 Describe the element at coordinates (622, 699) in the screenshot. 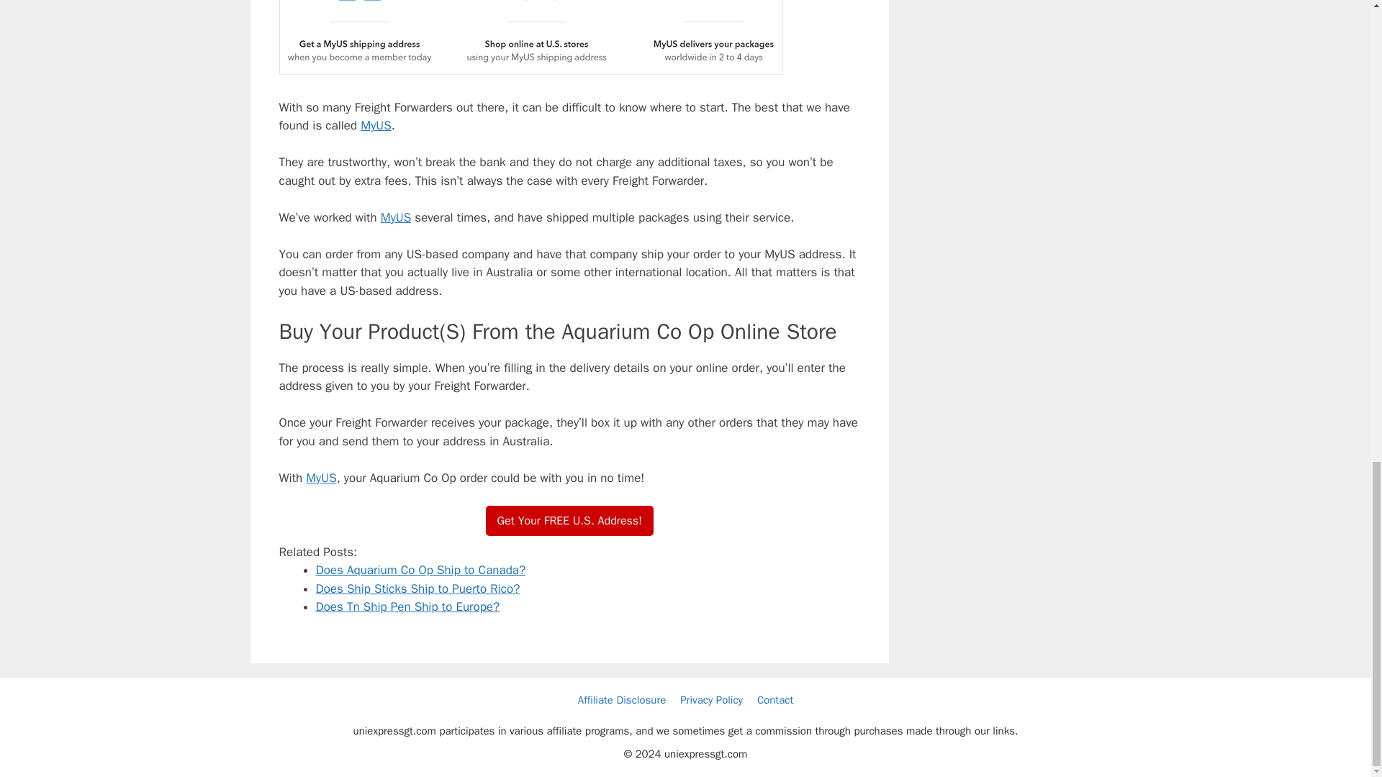

I see `Affiliate Disclosure` at that location.